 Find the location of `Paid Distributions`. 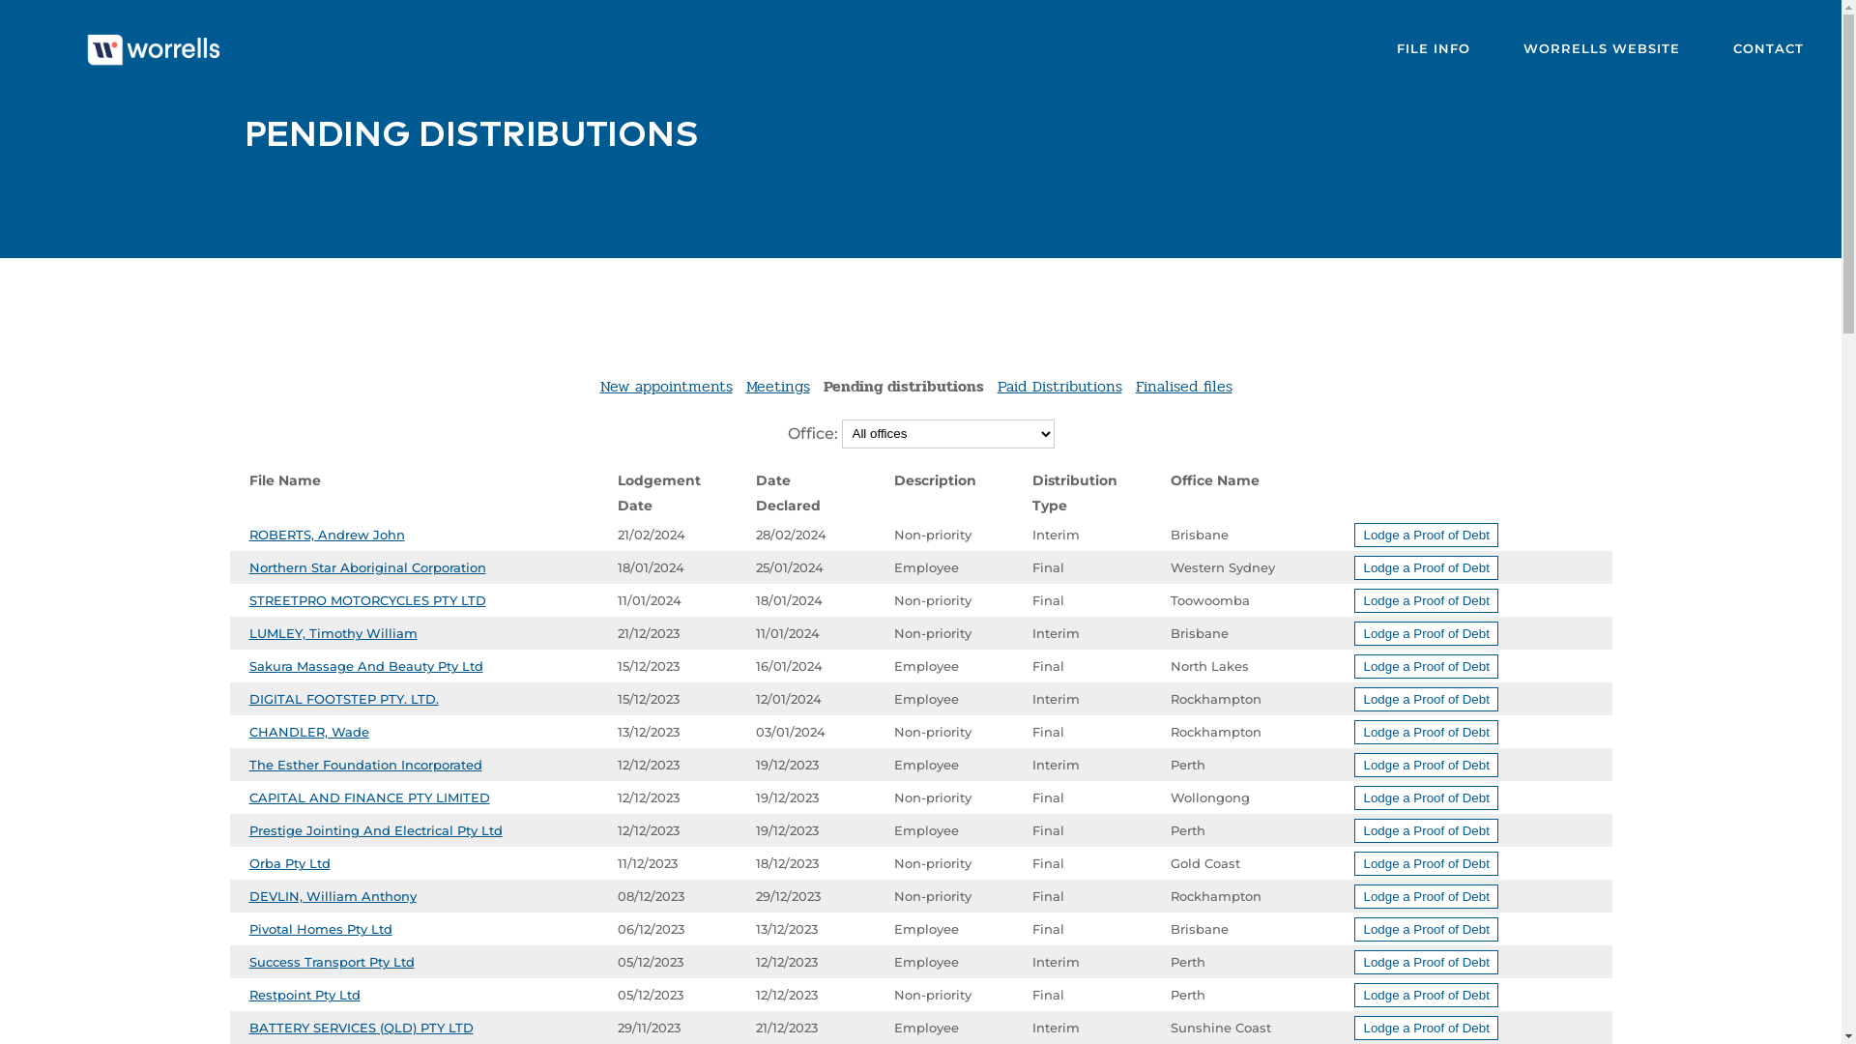

Paid Distributions is located at coordinates (1059, 387).